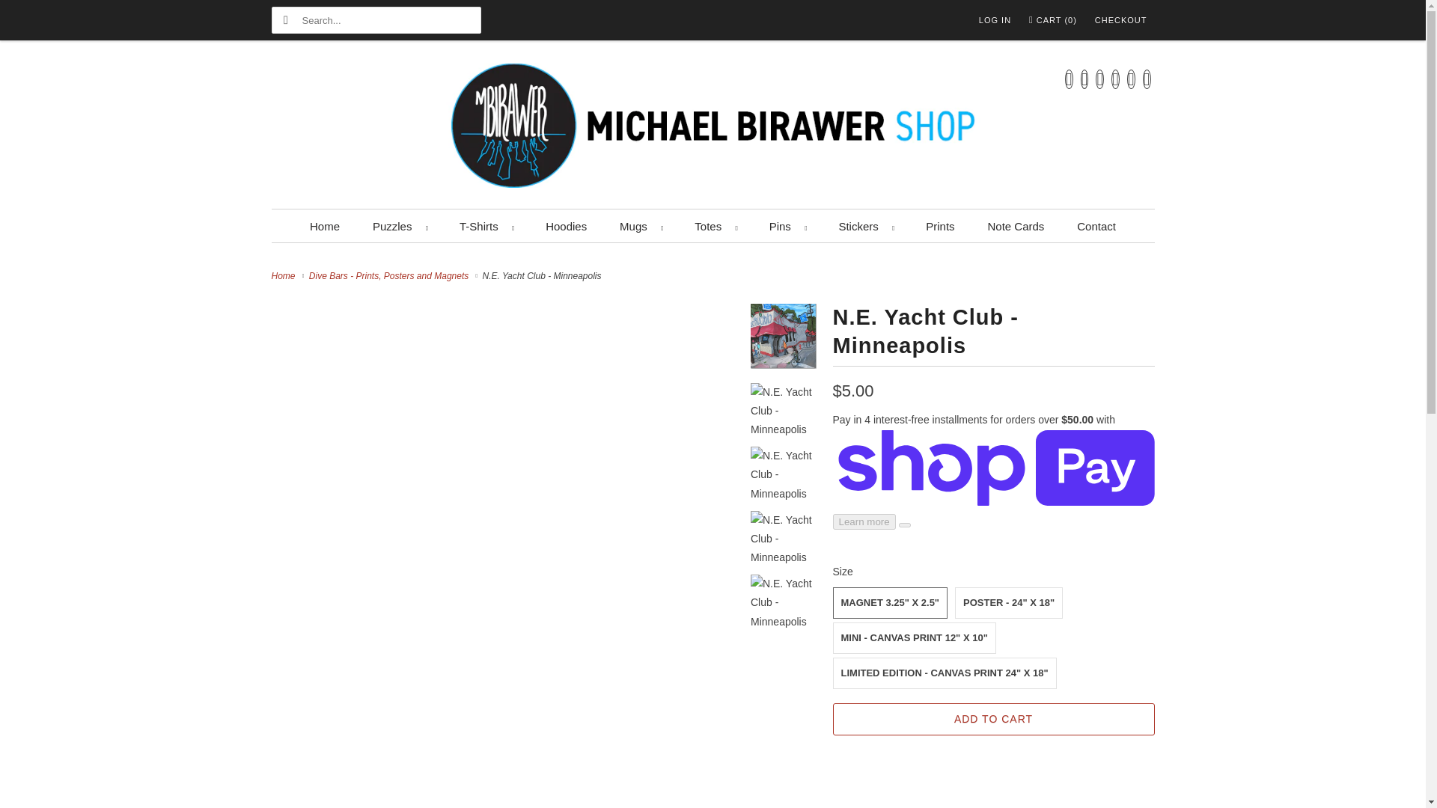 This screenshot has height=808, width=1437. Describe the element at coordinates (713, 129) in the screenshot. I see `Michael Birawer Shop` at that location.